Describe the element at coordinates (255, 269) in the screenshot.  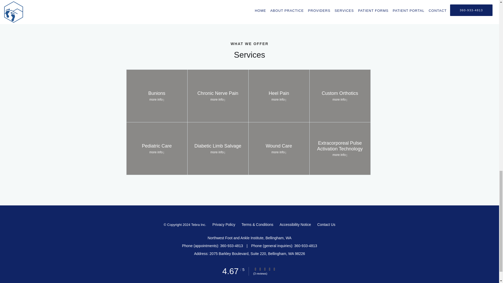
I see `Star Rating` at that location.